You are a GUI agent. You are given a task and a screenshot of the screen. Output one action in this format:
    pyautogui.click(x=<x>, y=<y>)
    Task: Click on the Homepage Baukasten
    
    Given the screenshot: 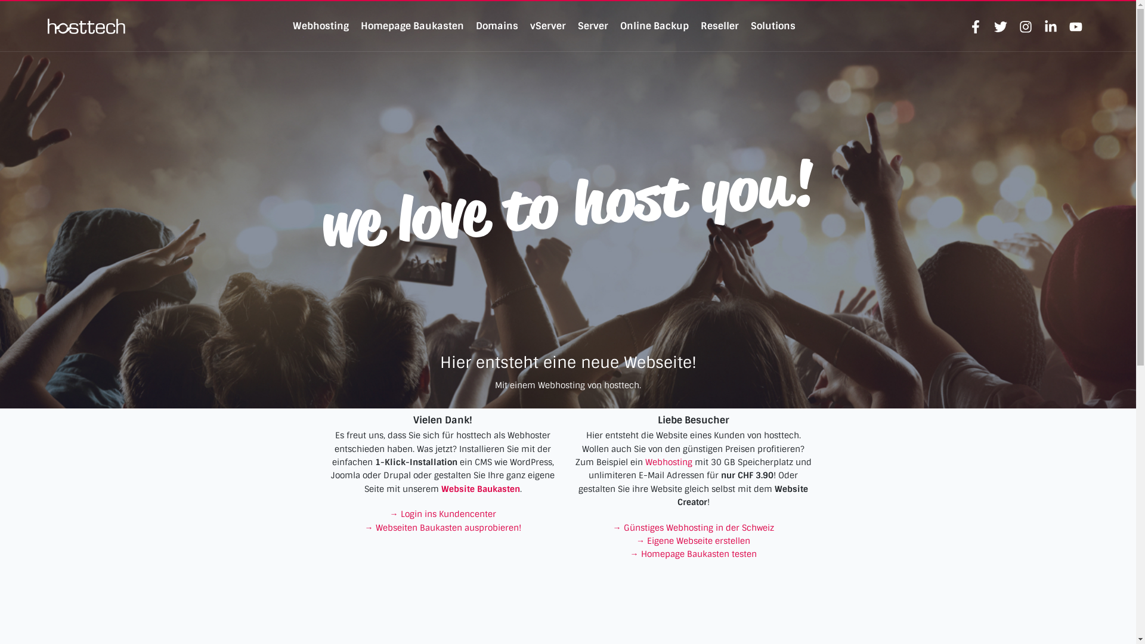 What is the action you would take?
    pyautogui.click(x=413, y=26)
    